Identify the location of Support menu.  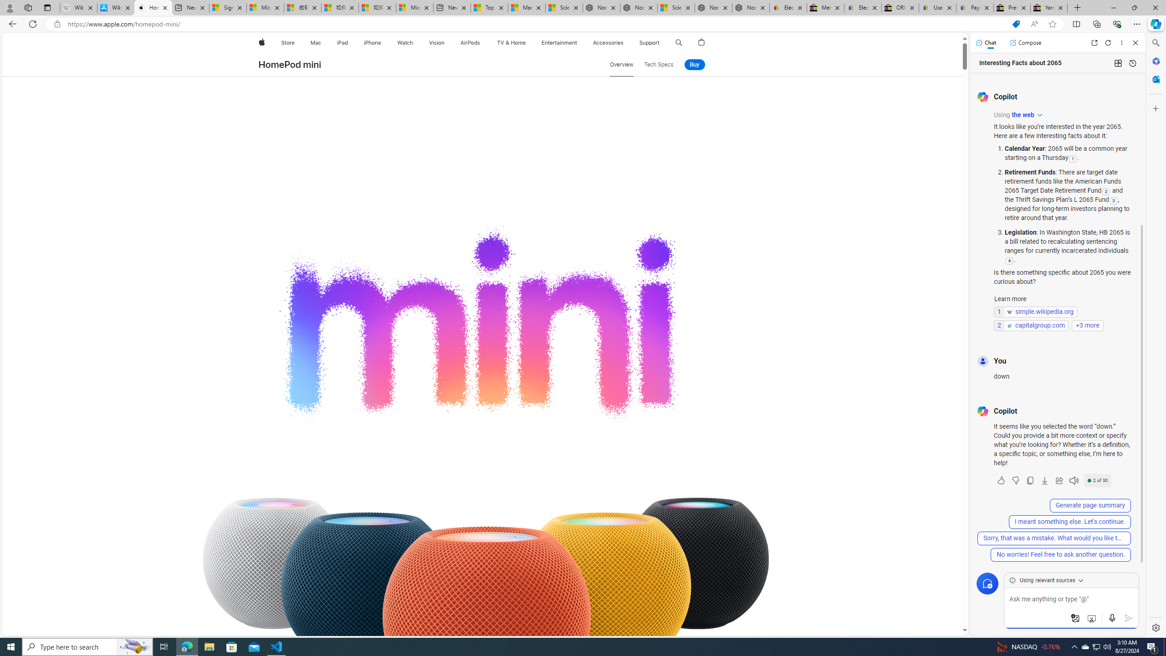
(661, 43).